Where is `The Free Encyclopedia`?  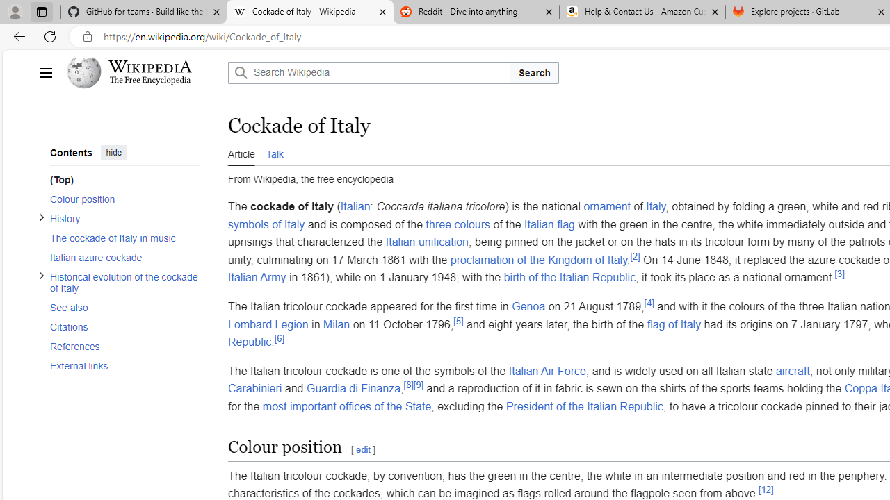 The Free Encyclopedia is located at coordinates (150, 81).